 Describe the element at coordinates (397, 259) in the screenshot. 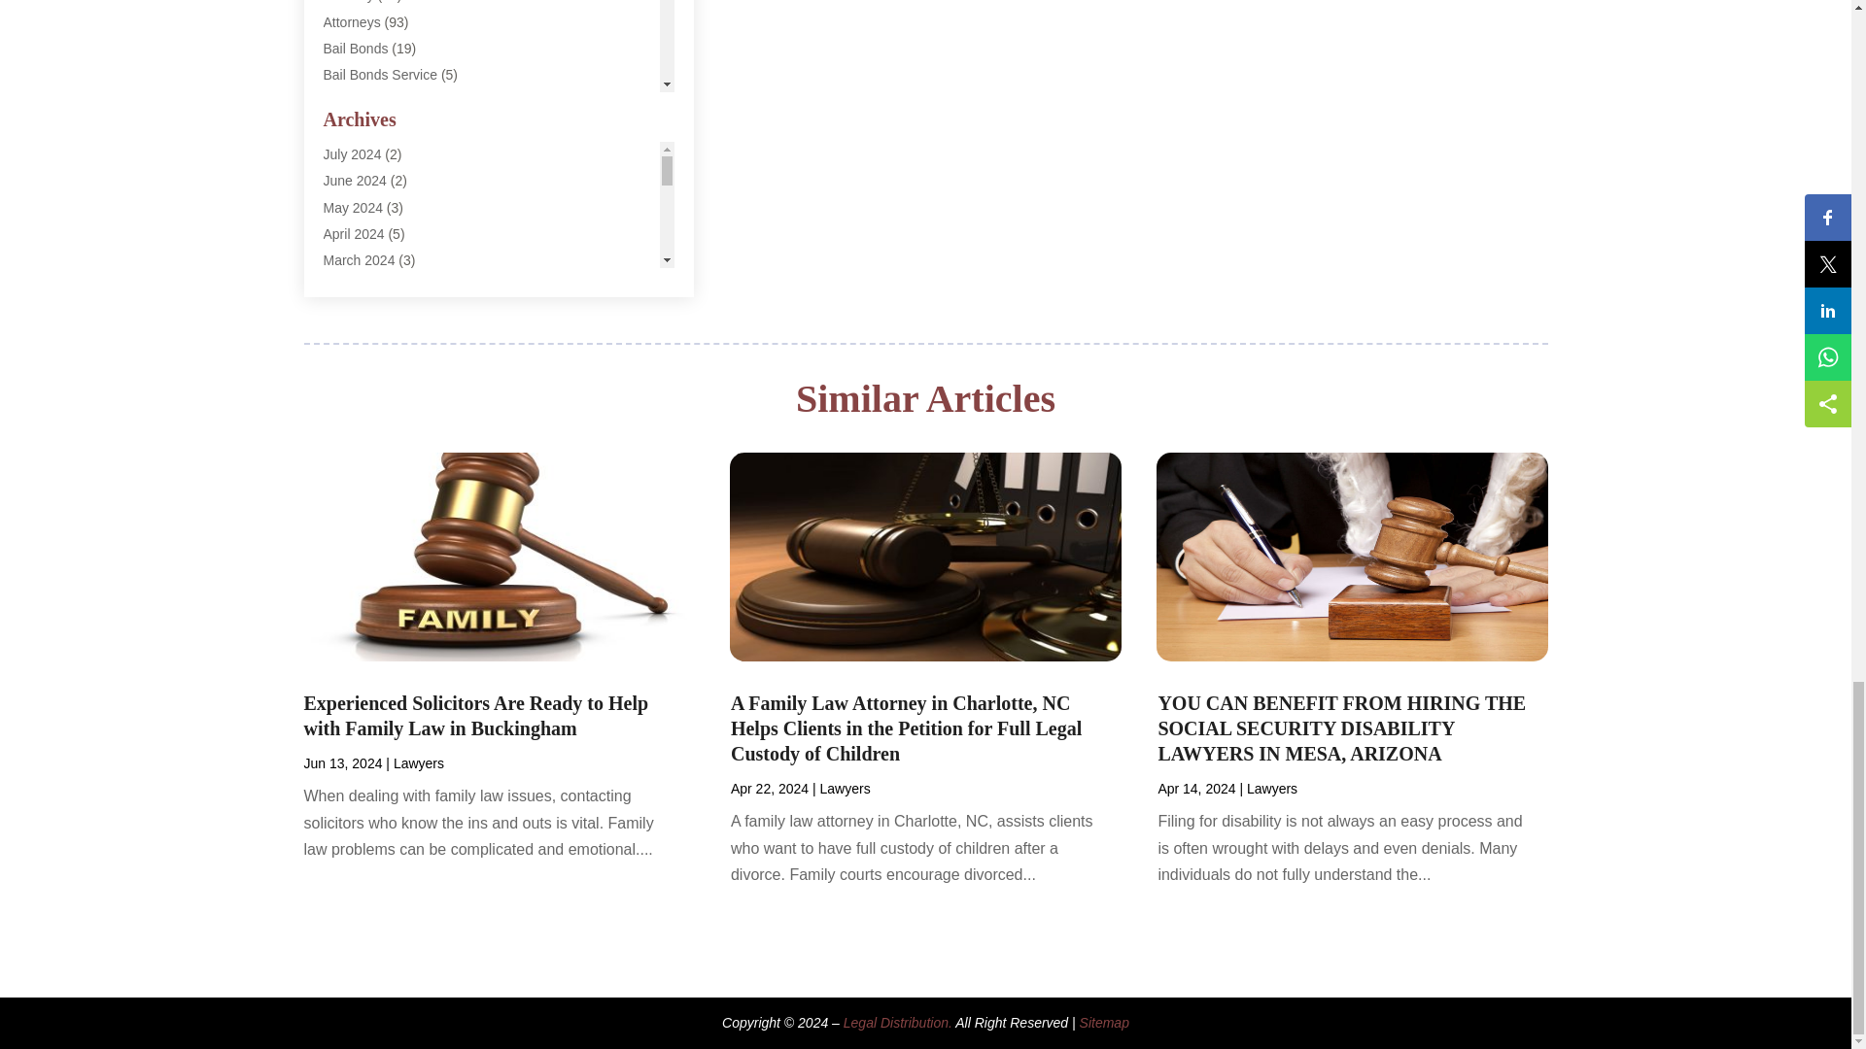

I see `Disabilities Law Services` at that location.